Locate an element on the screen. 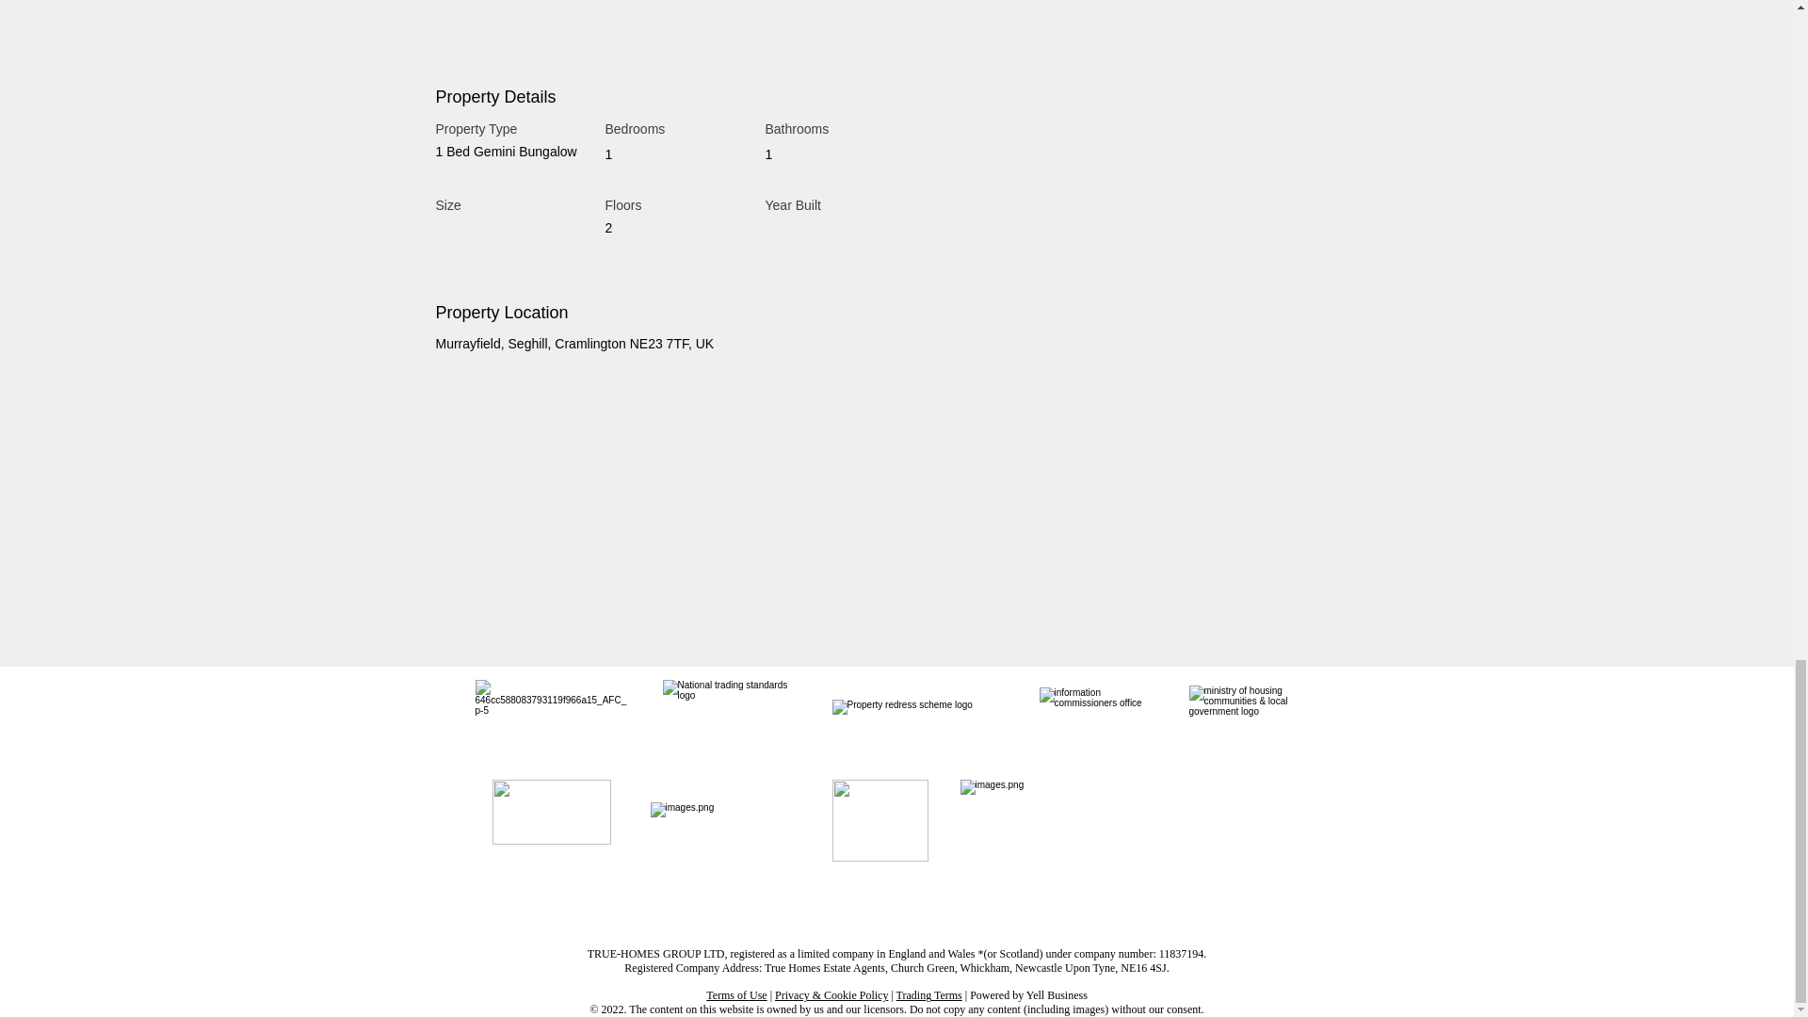 The height and width of the screenshot is (1017, 1808). chartered.jpg is located at coordinates (550, 720).